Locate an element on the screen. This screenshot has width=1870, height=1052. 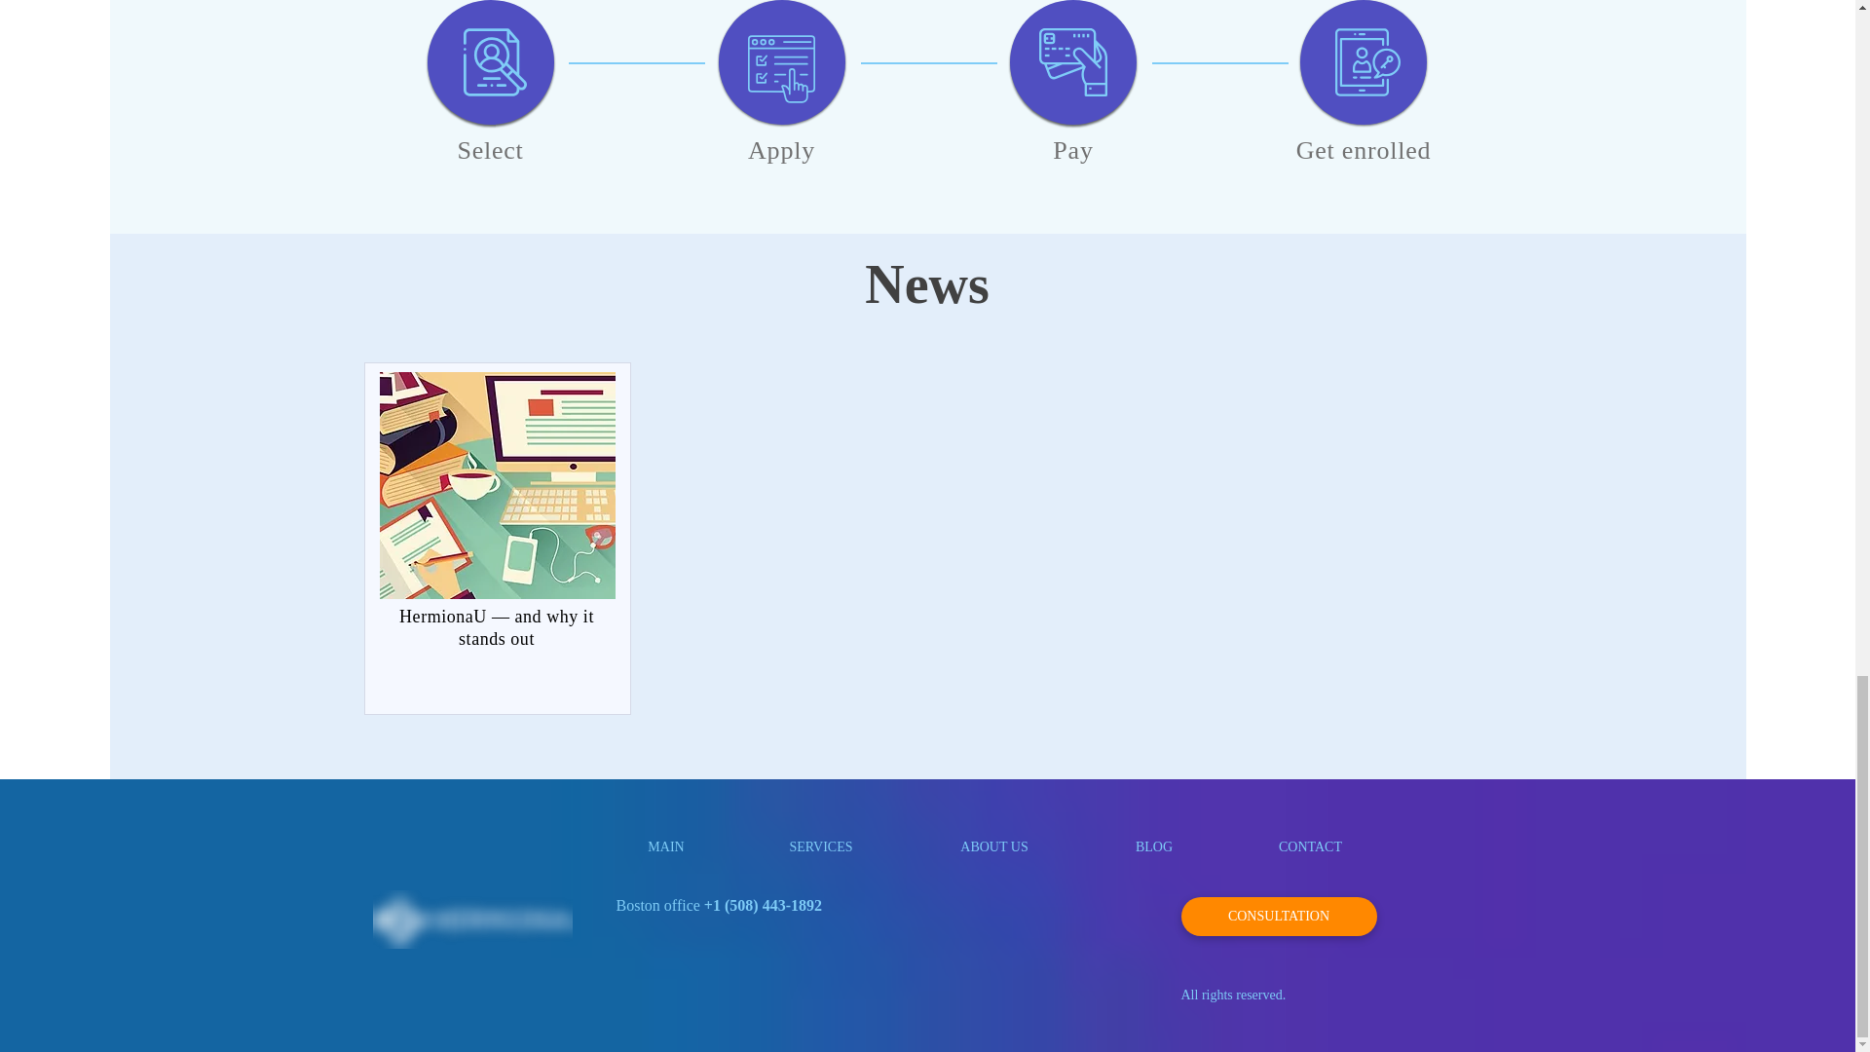
SERVICES is located at coordinates (822, 846).